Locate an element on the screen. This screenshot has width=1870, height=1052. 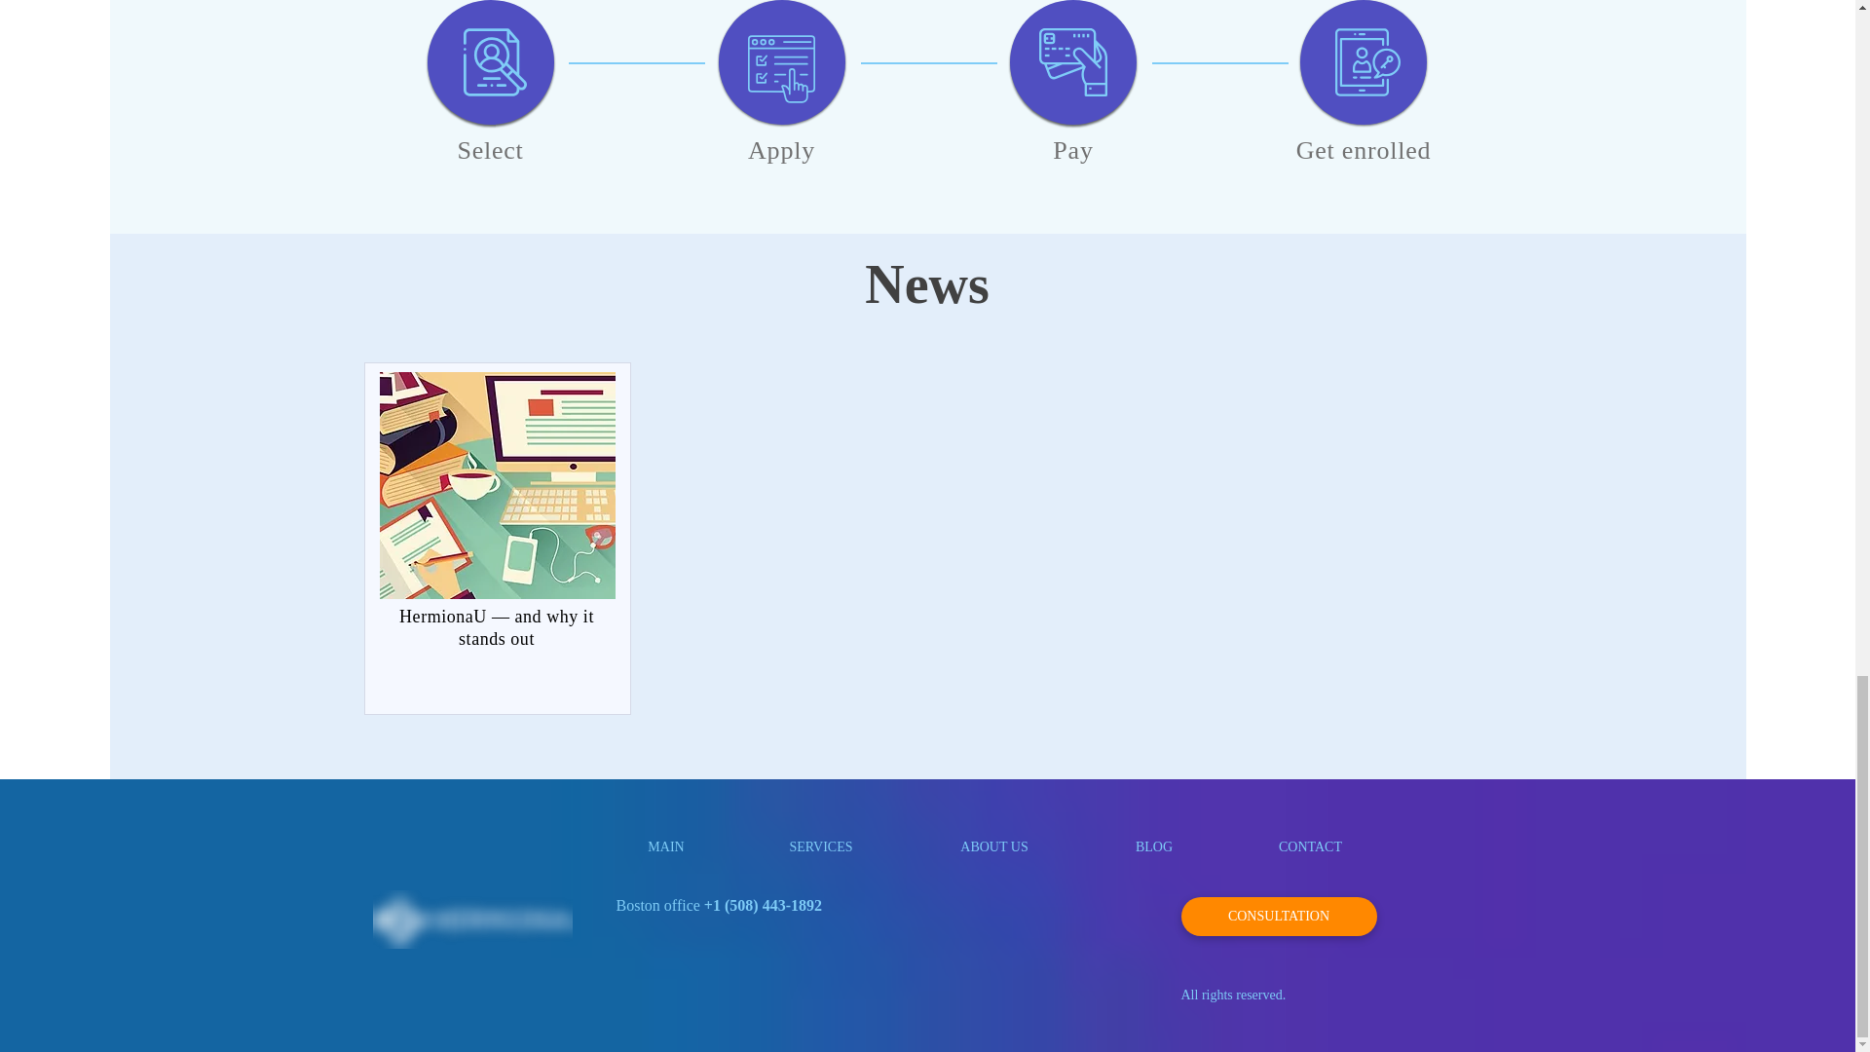
SERVICES is located at coordinates (822, 846).